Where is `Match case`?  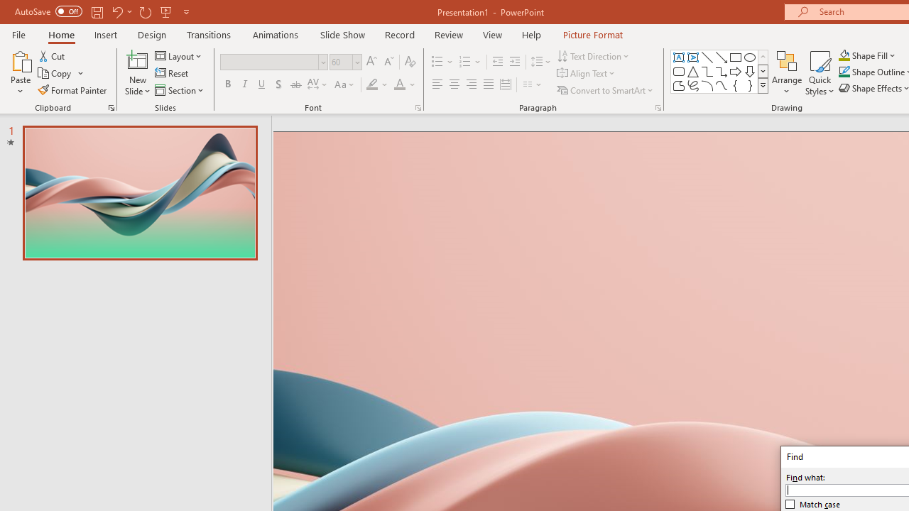 Match case is located at coordinates (813, 504).